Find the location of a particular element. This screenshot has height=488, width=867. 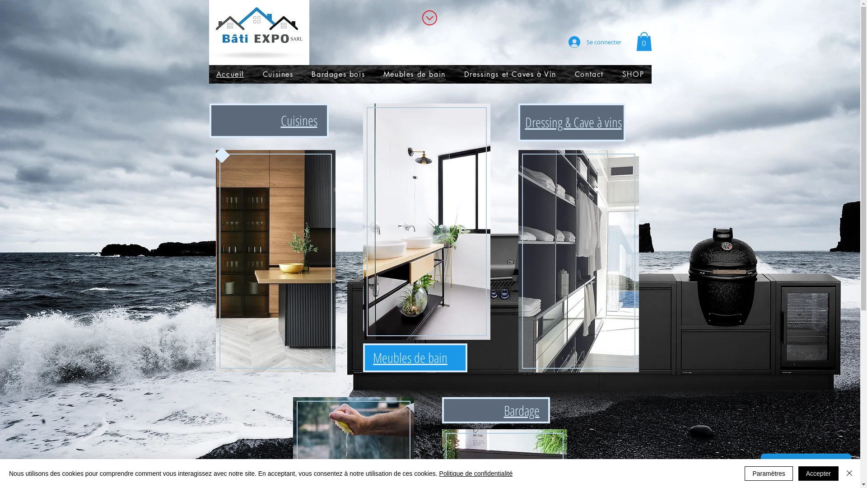

SHOP is located at coordinates (633, 74).